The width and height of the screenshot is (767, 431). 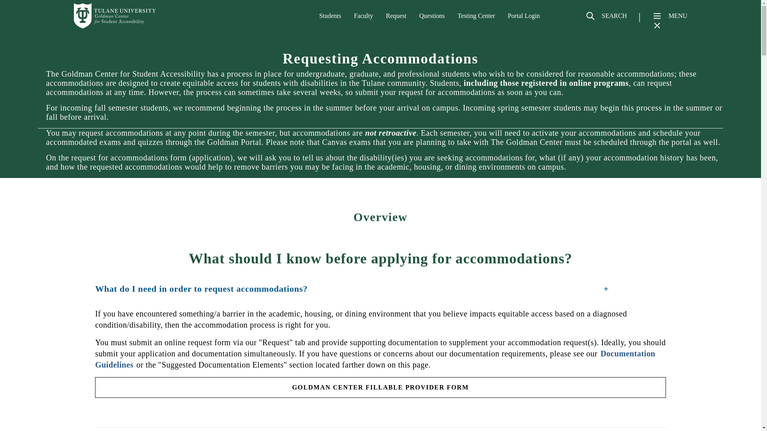 What do you see at coordinates (432, 16) in the screenshot?
I see `Questions` at bounding box center [432, 16].